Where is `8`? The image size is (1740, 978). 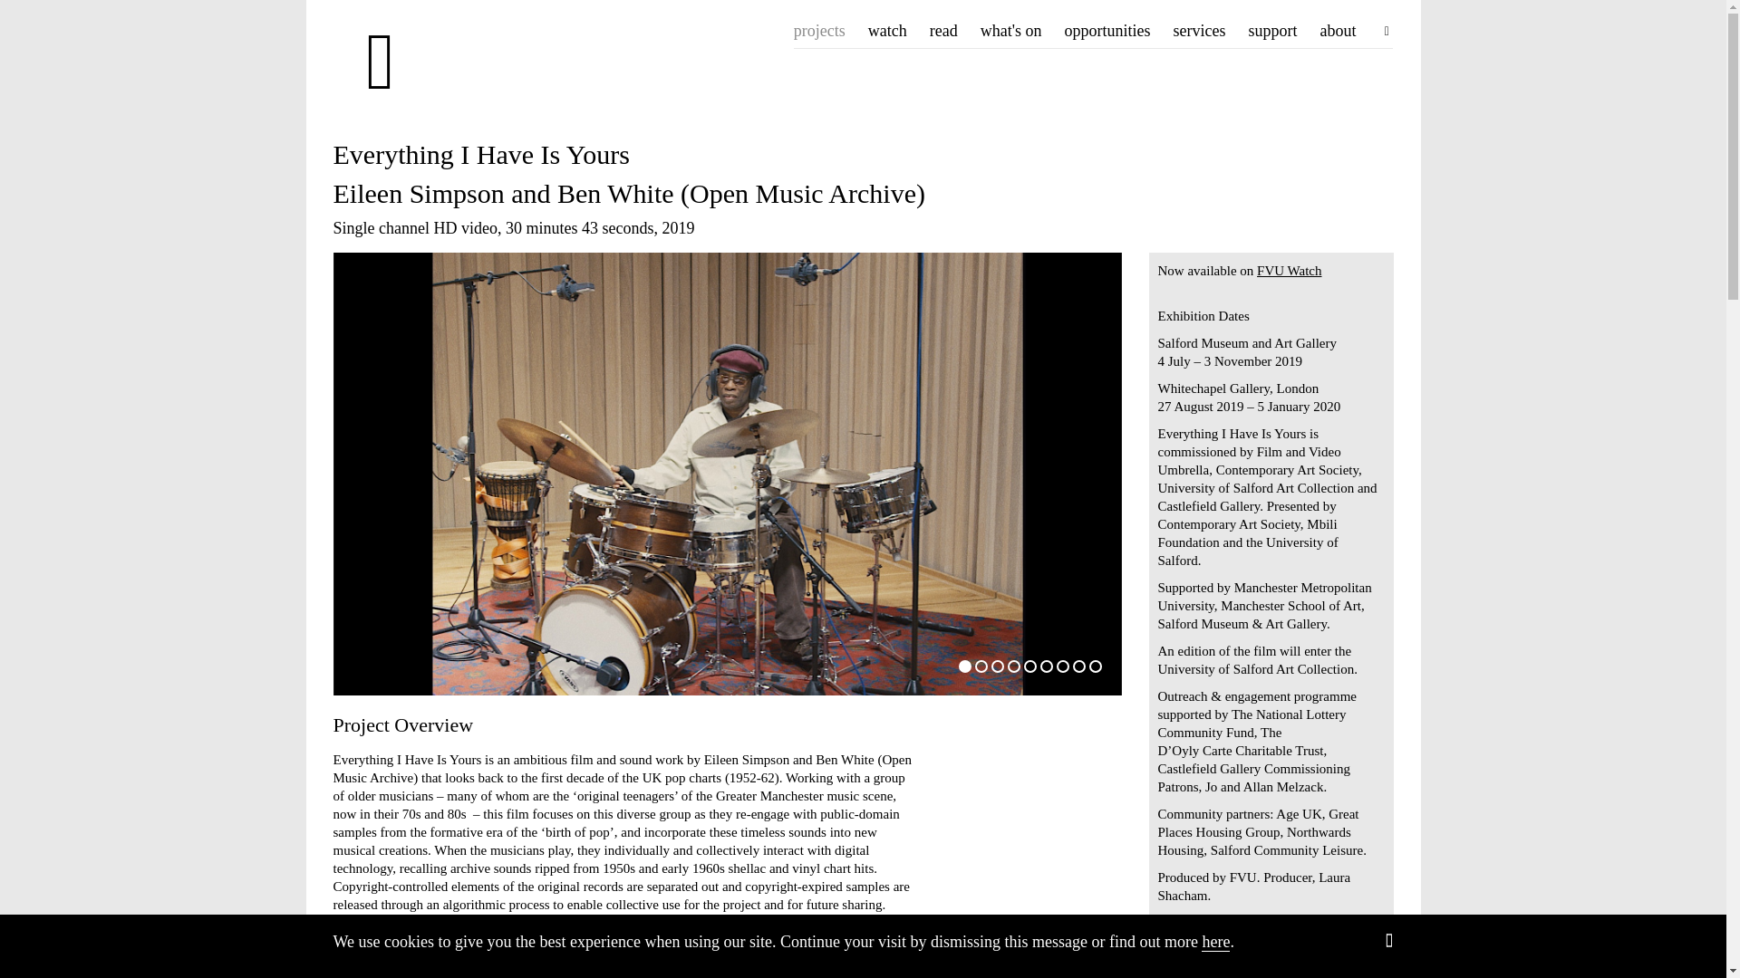
8 is located at coordinates (1079, 666).